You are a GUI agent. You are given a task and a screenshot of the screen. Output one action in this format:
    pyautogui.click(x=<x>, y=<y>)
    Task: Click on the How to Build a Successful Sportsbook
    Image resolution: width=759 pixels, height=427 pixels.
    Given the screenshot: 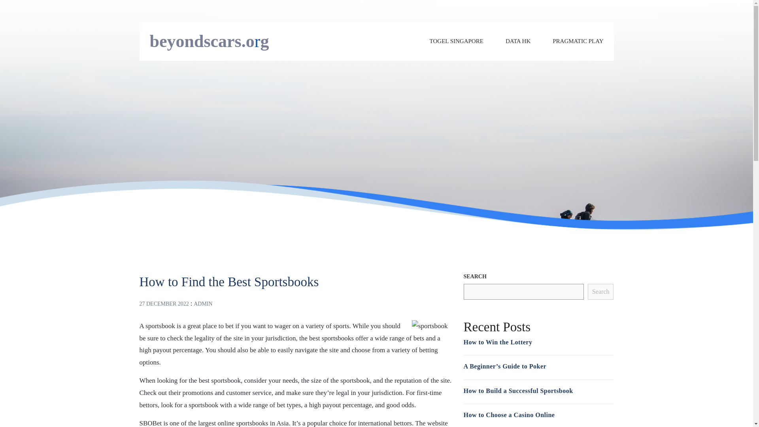 What is the action you would take?
    pyautogui.click(x=518, y=391)
    